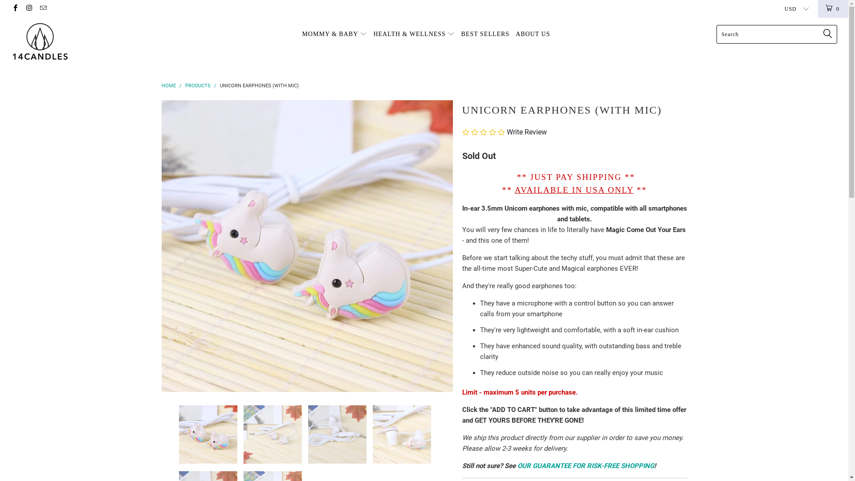 This screenshot has height=481, width=855. I want to click on 14Candles on Instagram, so click(28, 9).